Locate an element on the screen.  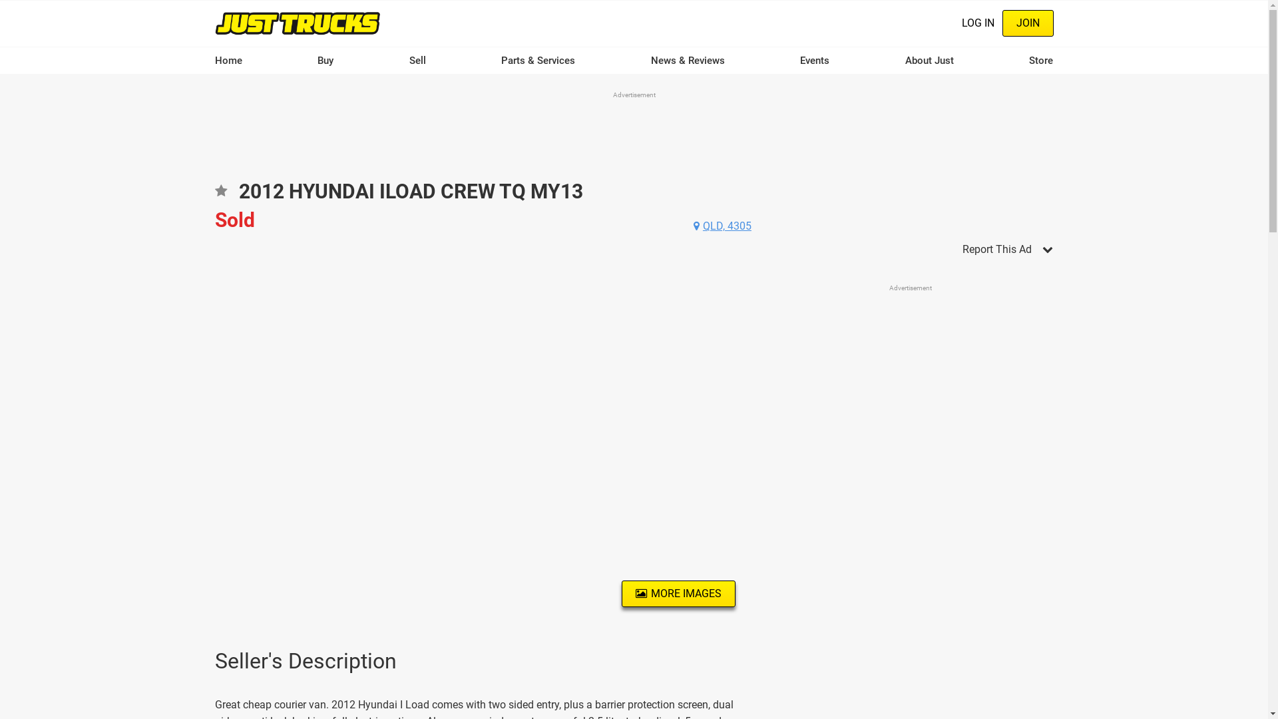
News & Reviews is located at coordinates (688, 61).